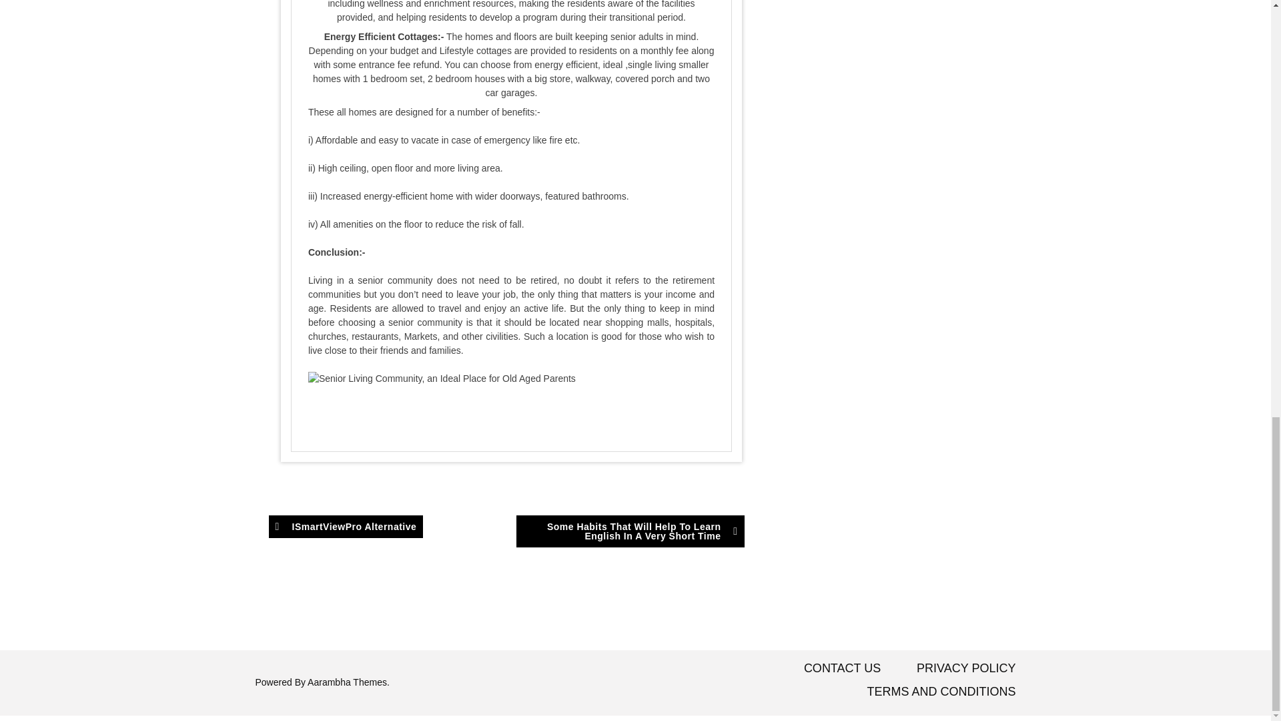  I want to click on Senior Living Community, an Ideal Place for Old Aged Parents, so click(442, 379).